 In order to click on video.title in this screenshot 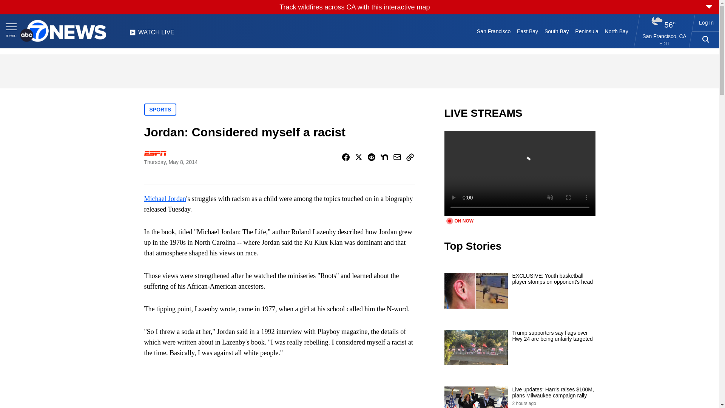, I will do `click(520, 173)`.